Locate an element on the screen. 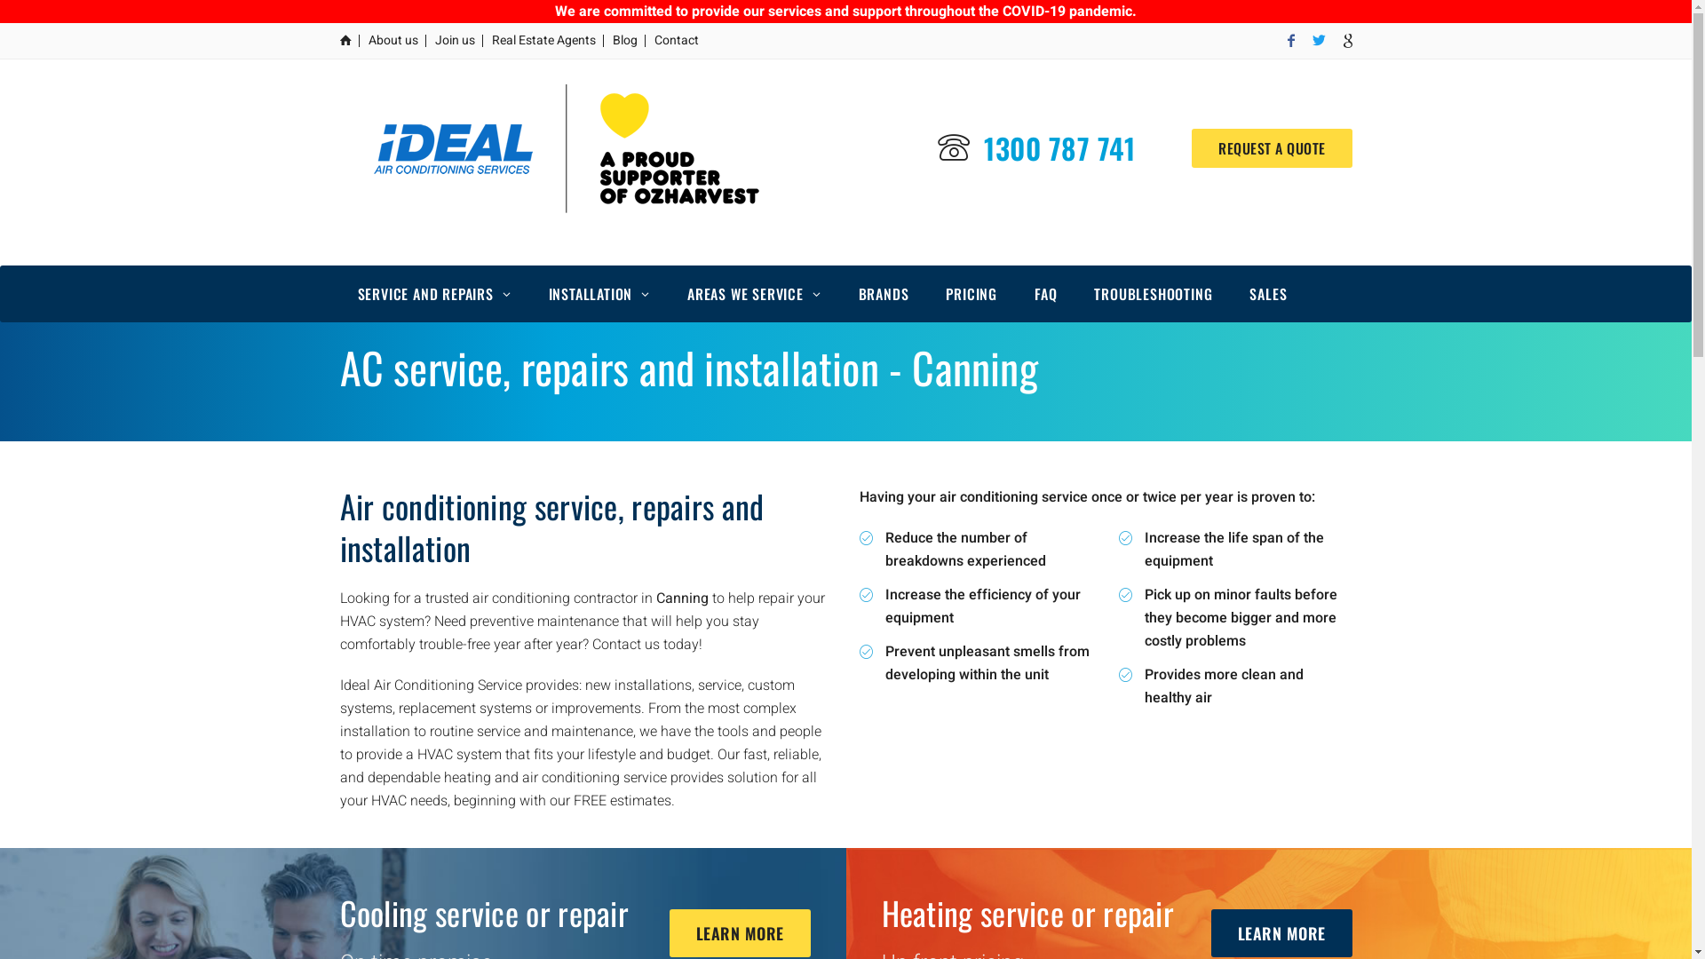 This screenshot has height=959, width=1705. AREAS WE SERVICE is located at coordinates (755, 294).